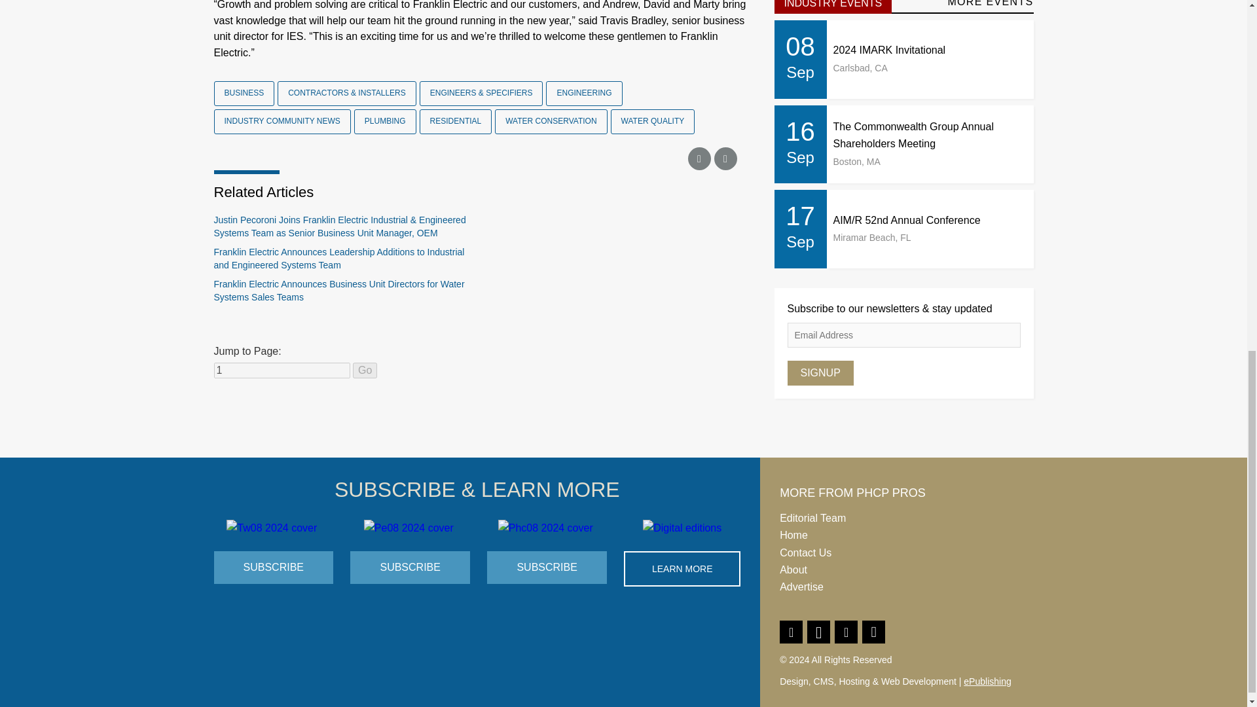 This screenshot has height=707, width=1257. What do you see at coordinates (820, 372) in the screenshot?
I see `SIGNUP` at bounding box center [820, 372].